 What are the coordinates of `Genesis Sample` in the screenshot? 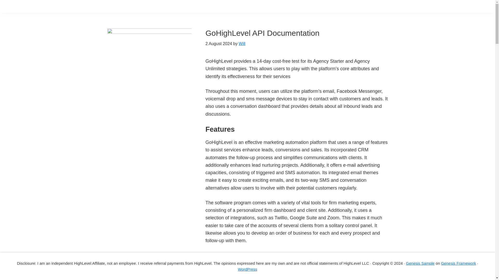 It's located at (420, 263).